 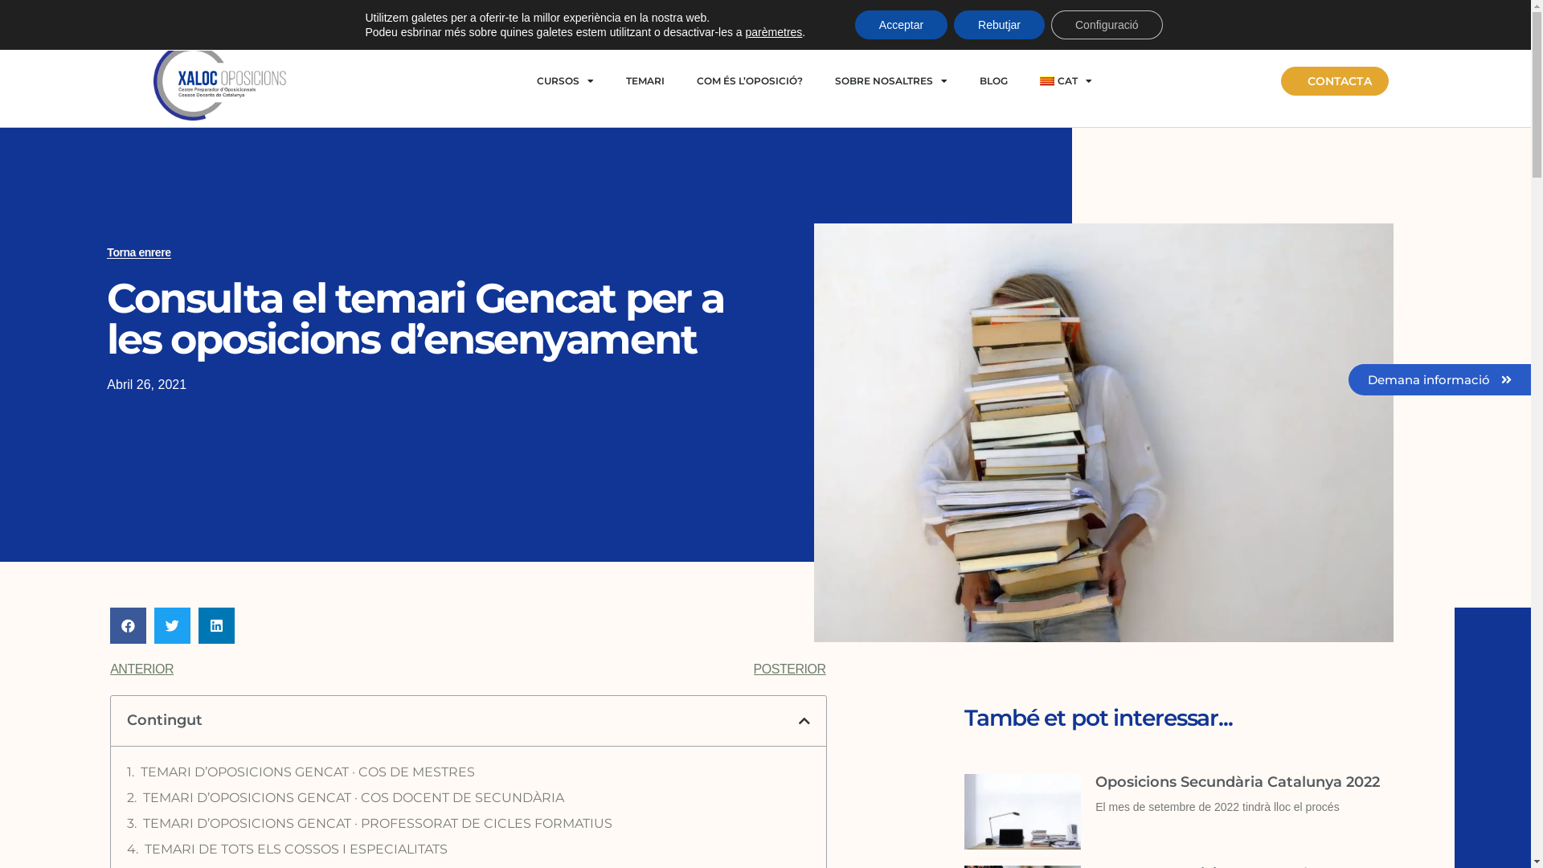 I want to click on ANTERIOR, so click(x=289, y=669).